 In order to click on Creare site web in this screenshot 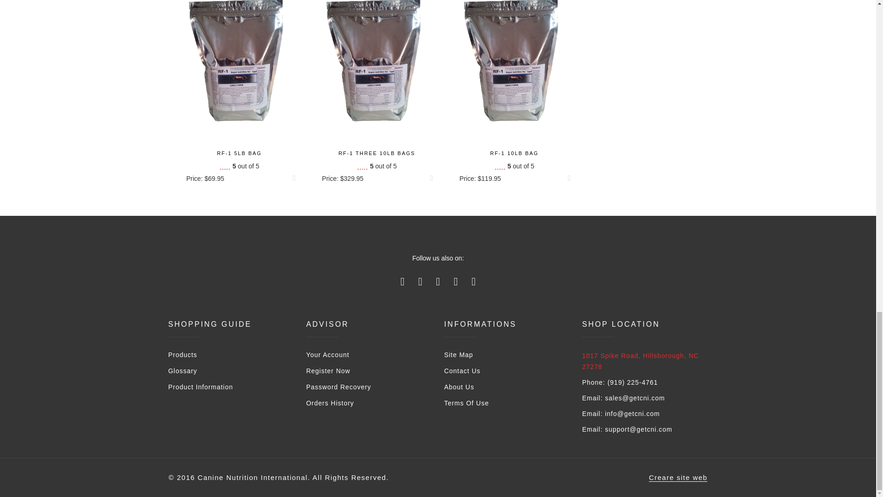, I will do `click(678, 478)`.